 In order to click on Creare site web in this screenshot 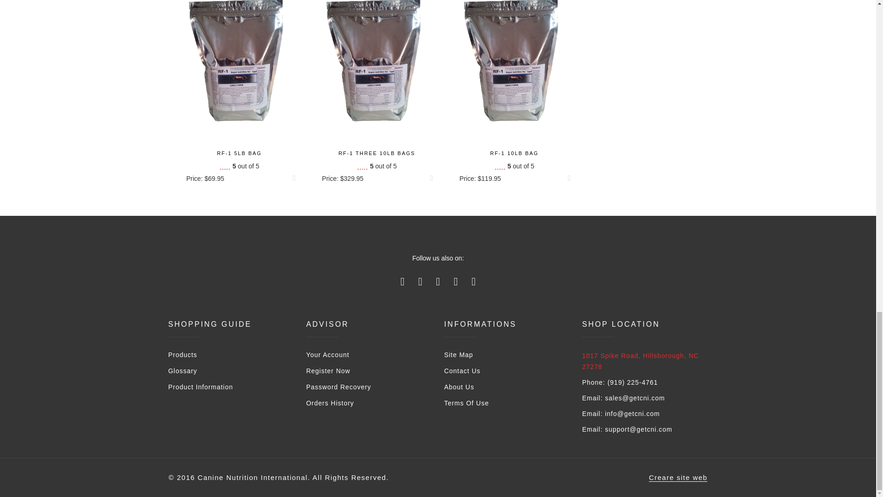, I will do `click(678, 478)`.